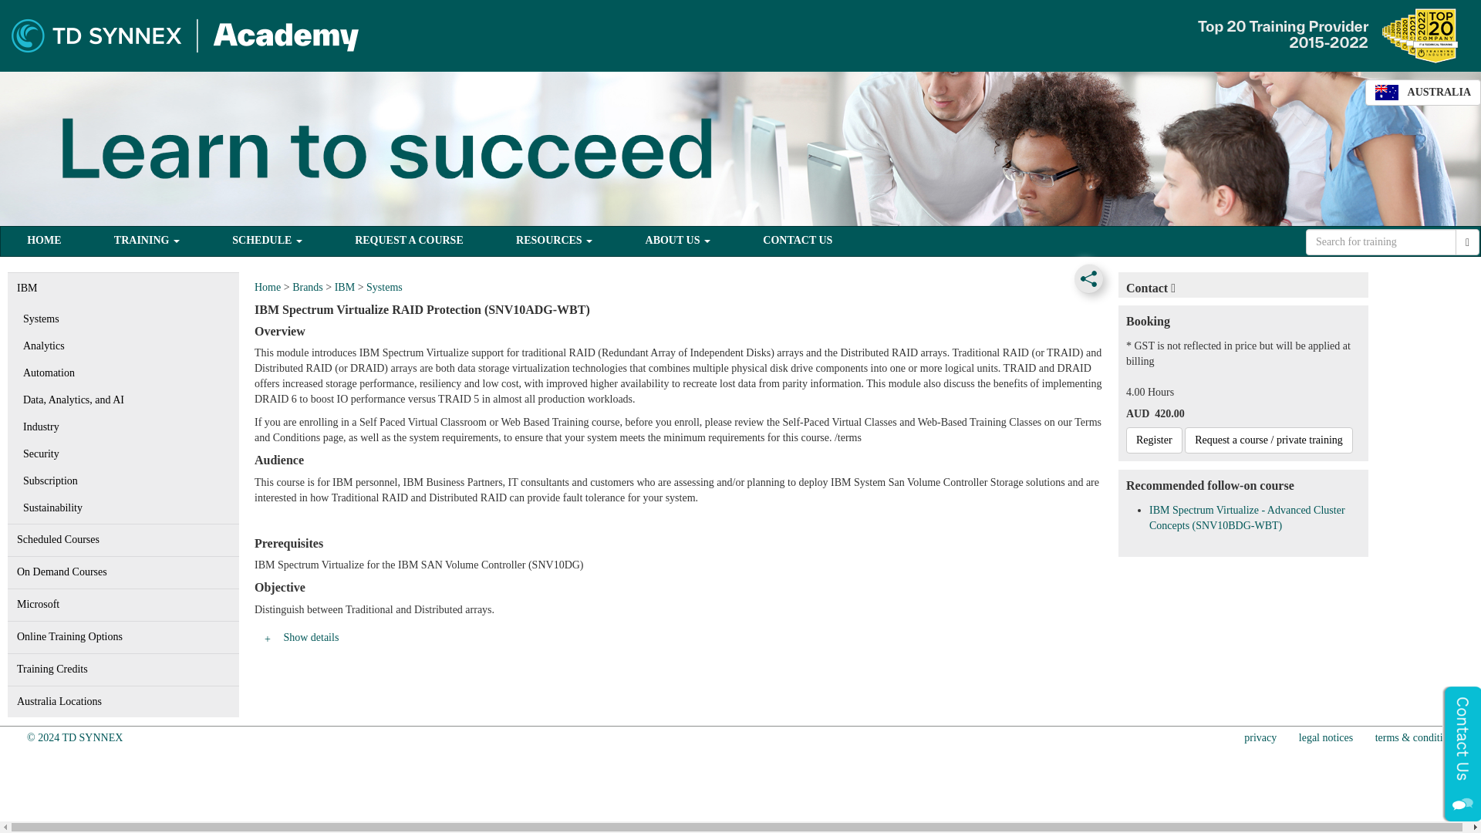  What do you see at coordinates (123, 427) in the screenshot?
I see `Industry` at bounding box center [123, 427].